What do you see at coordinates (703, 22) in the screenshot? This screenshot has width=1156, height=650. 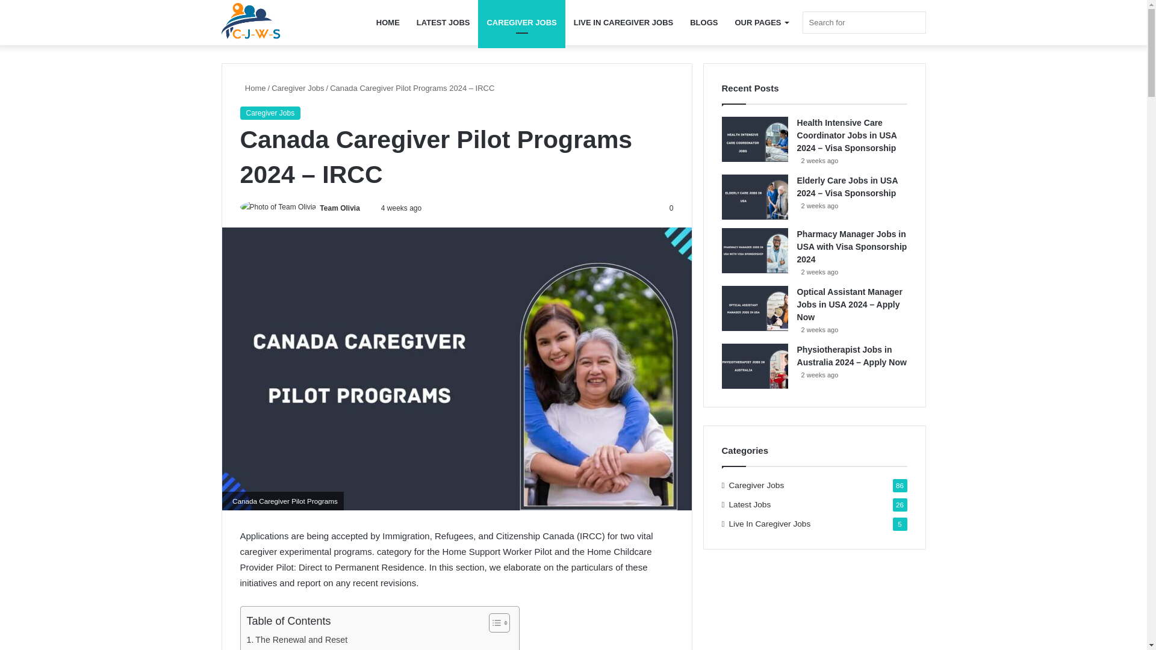 I see `BLOGS` at bounding box center [703, 22].